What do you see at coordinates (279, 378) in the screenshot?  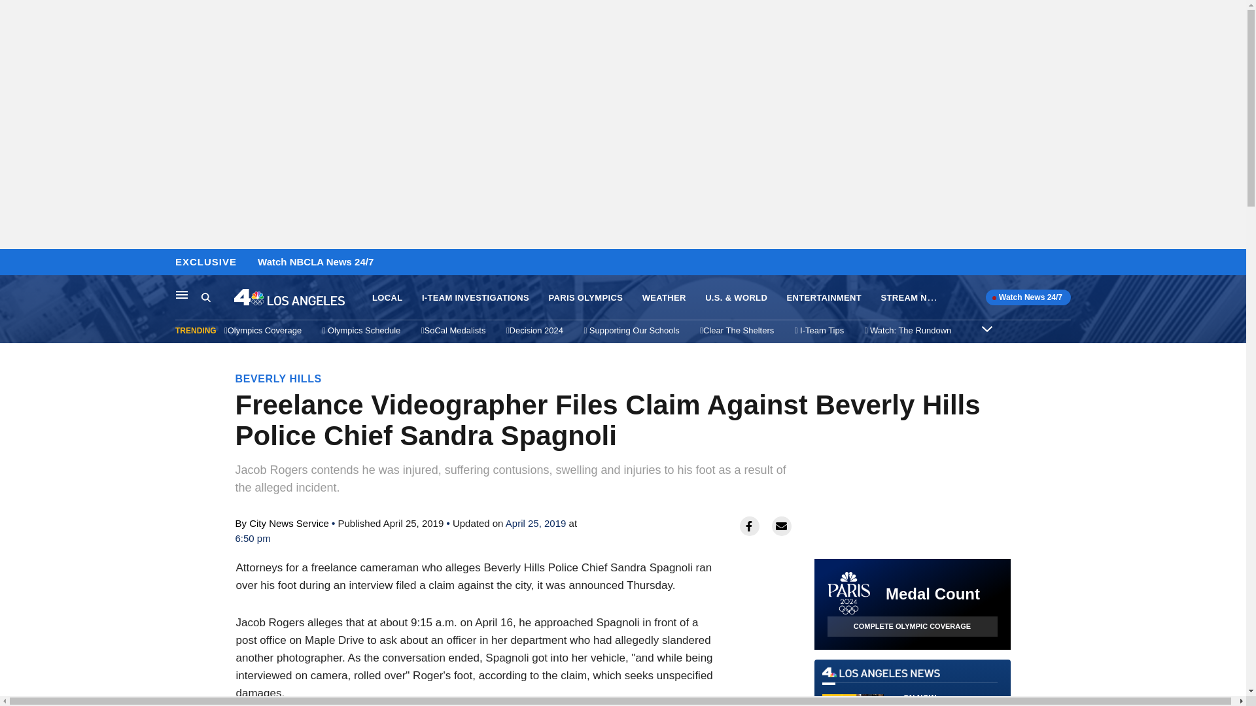 I see `BEVERLY HILLS` at bounding box center [279, 378].